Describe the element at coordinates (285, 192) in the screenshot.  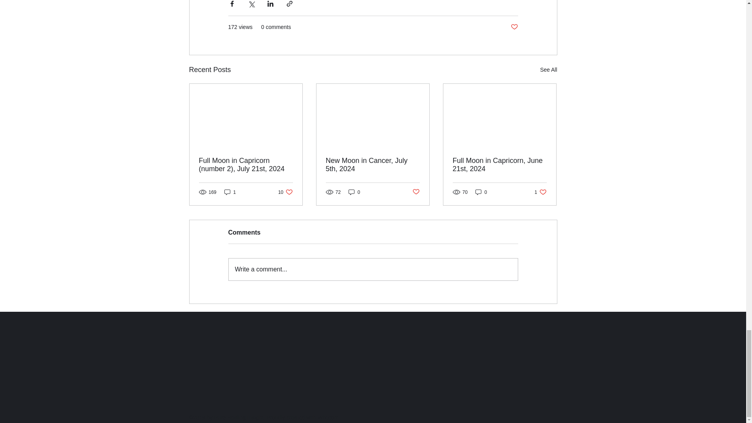
I see `0` at that location.